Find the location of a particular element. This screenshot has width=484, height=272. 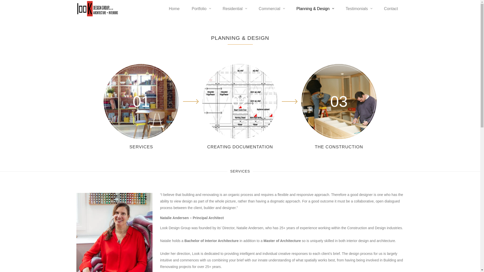

Planning & Design is located at coordinates (315, 9).